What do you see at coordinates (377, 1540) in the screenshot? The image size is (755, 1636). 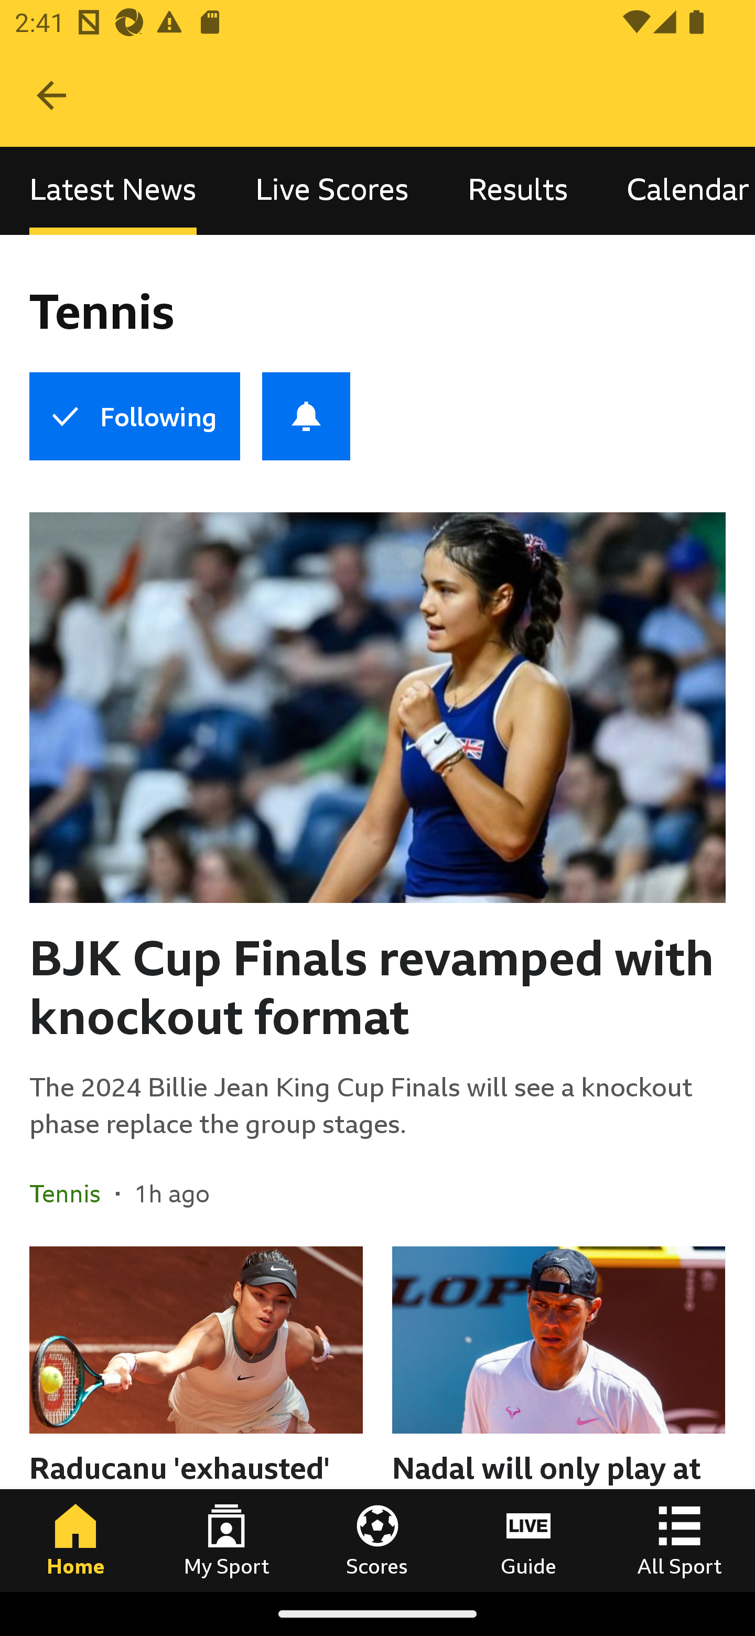 I see `Scores` at bounding box center [377, 1540].